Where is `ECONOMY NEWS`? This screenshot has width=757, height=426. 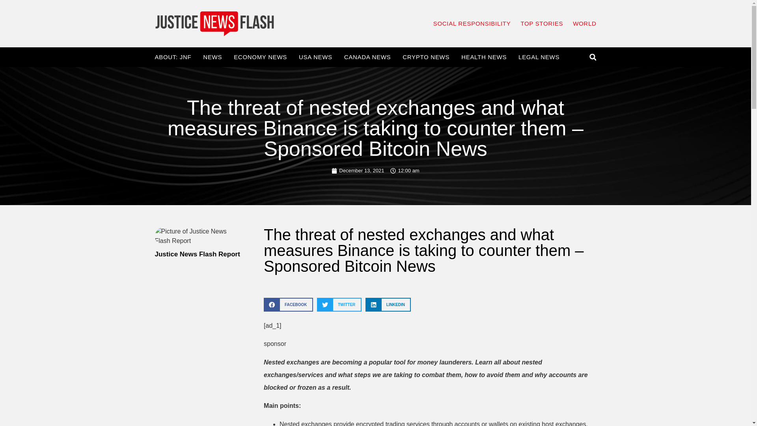 ECONOMY NEWS is located at coordinates (260, 57).